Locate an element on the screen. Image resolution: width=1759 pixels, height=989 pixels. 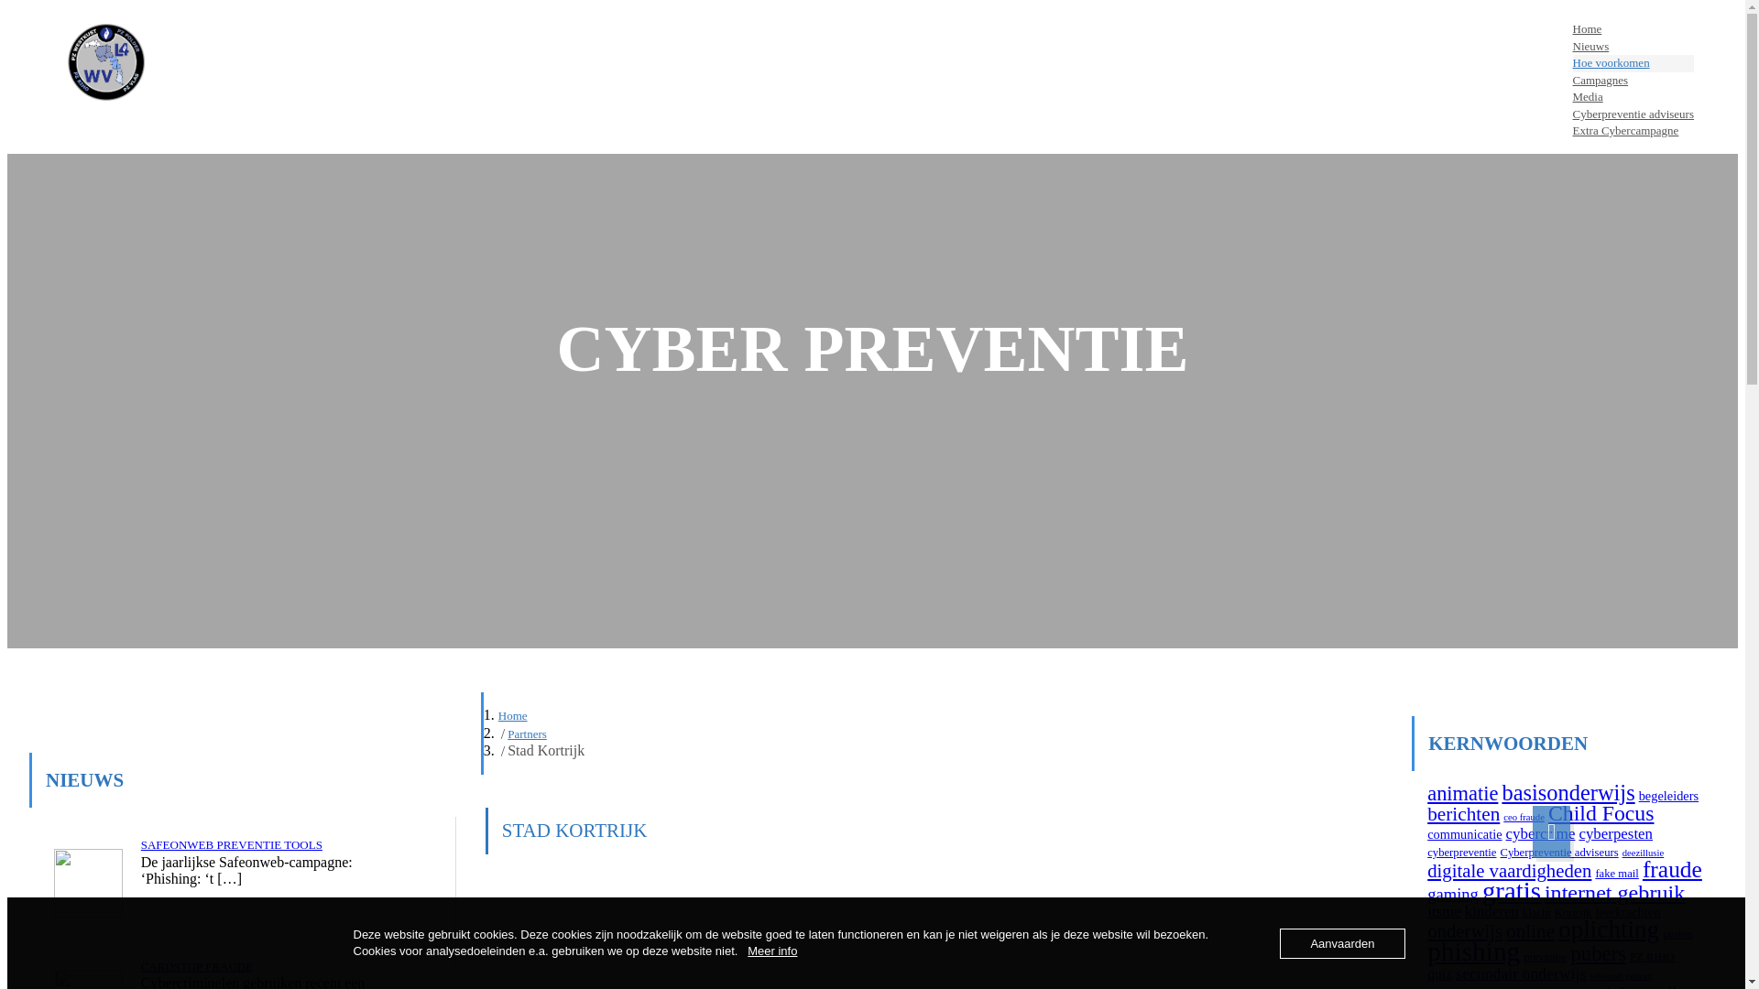
cyberpesten is located at coordinates (1616, 833).